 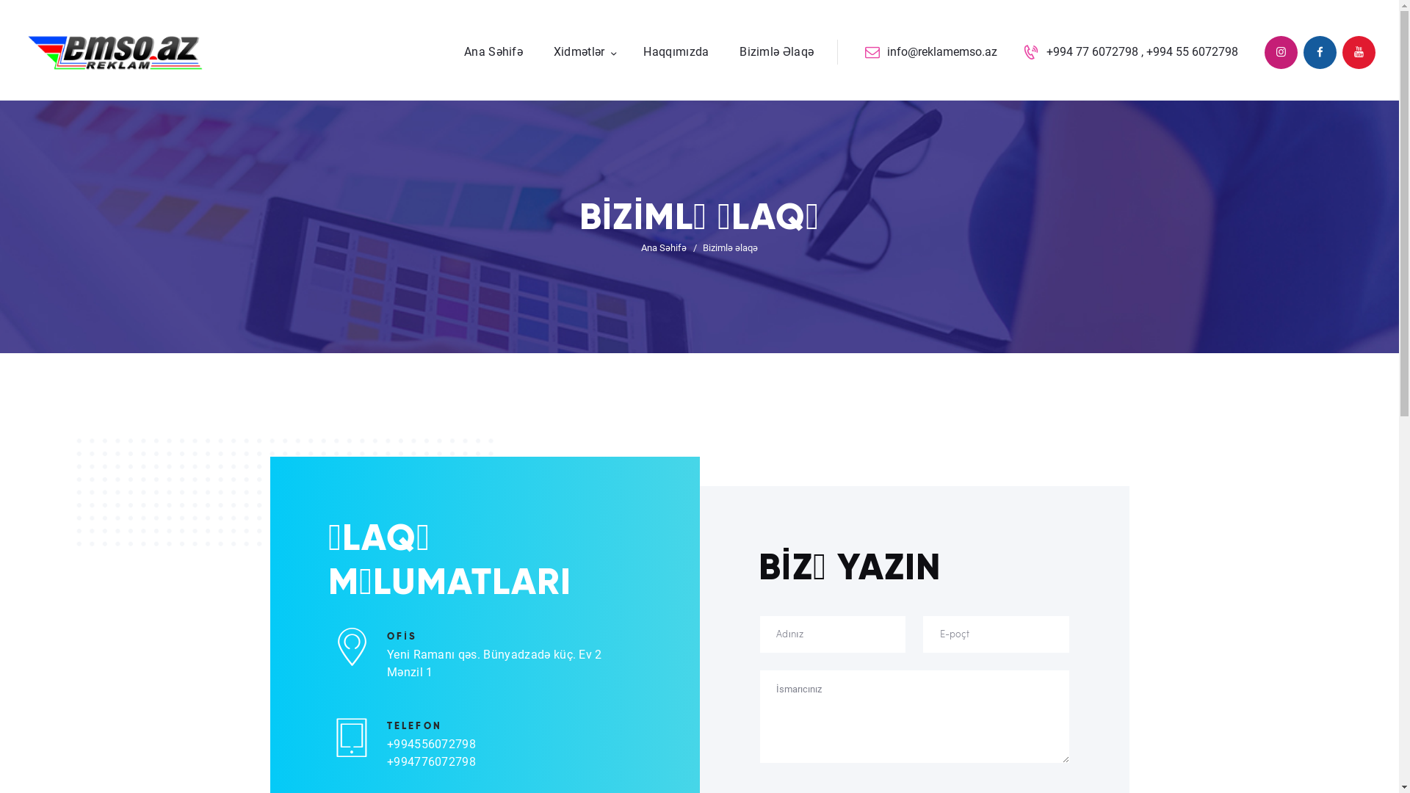 I want to click on +994 55 6072798, so click(x=1193, y=51).